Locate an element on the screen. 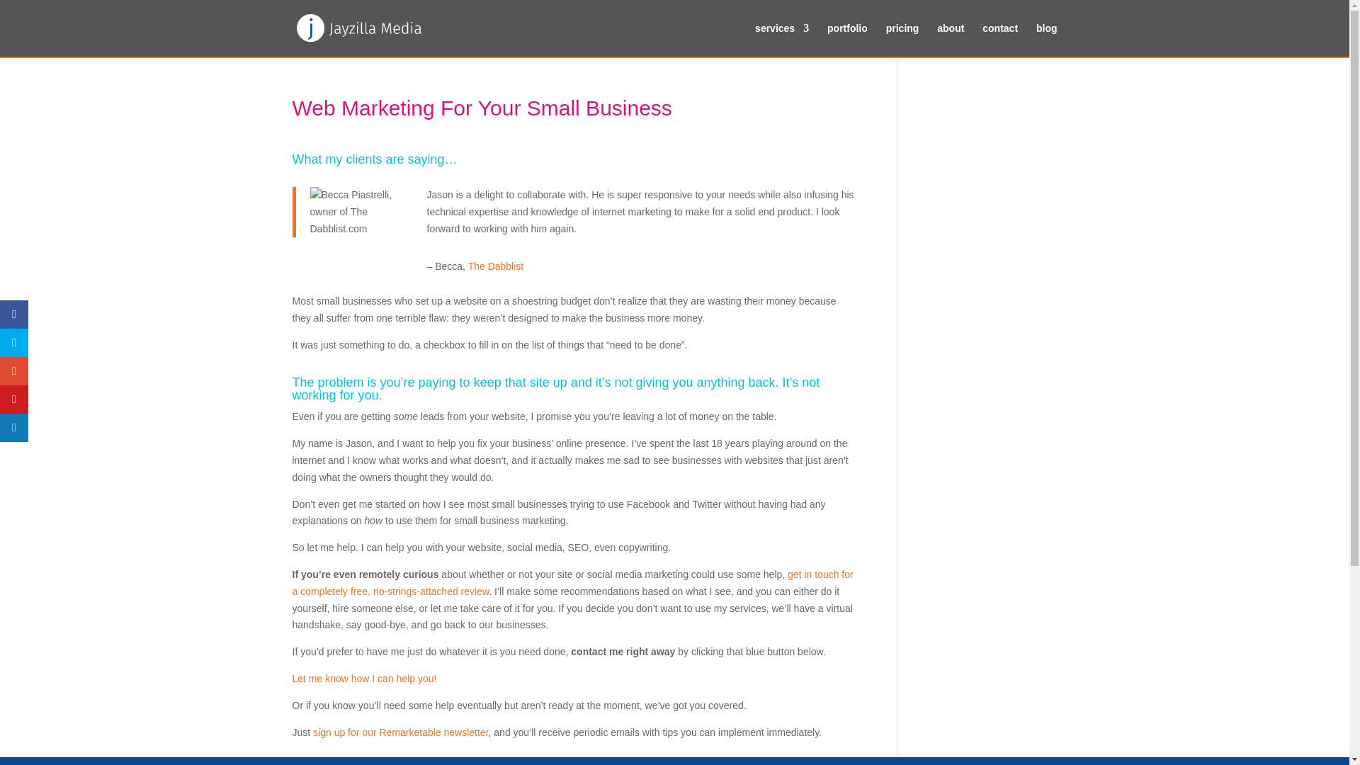 The width and height of the screenshot is (1360, 765). blog is located at coordinates (1047, 40).